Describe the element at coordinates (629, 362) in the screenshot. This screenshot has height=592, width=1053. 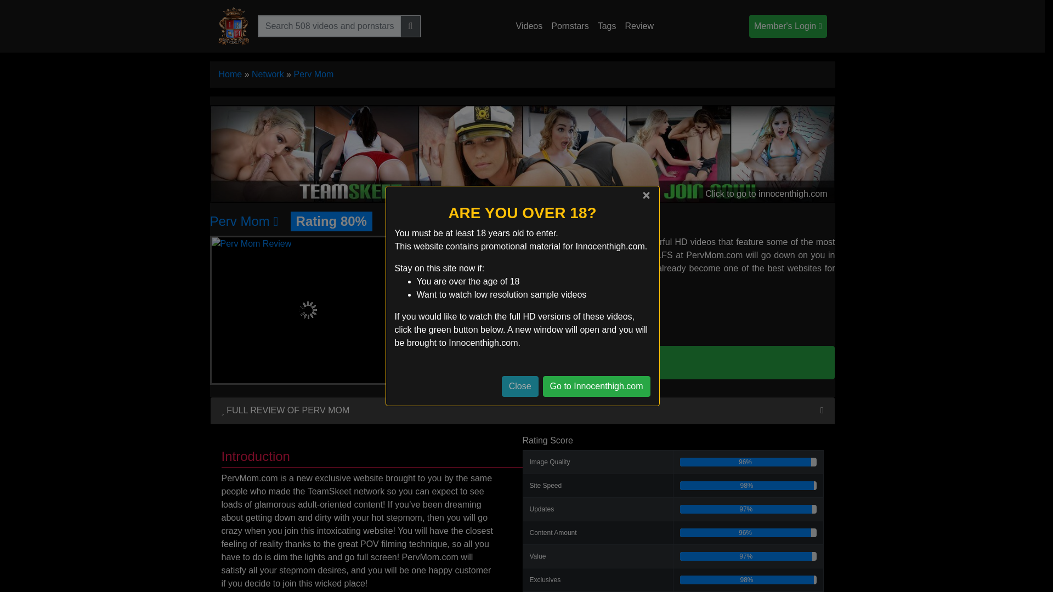
I see `Visit Perv Mom` at that location.